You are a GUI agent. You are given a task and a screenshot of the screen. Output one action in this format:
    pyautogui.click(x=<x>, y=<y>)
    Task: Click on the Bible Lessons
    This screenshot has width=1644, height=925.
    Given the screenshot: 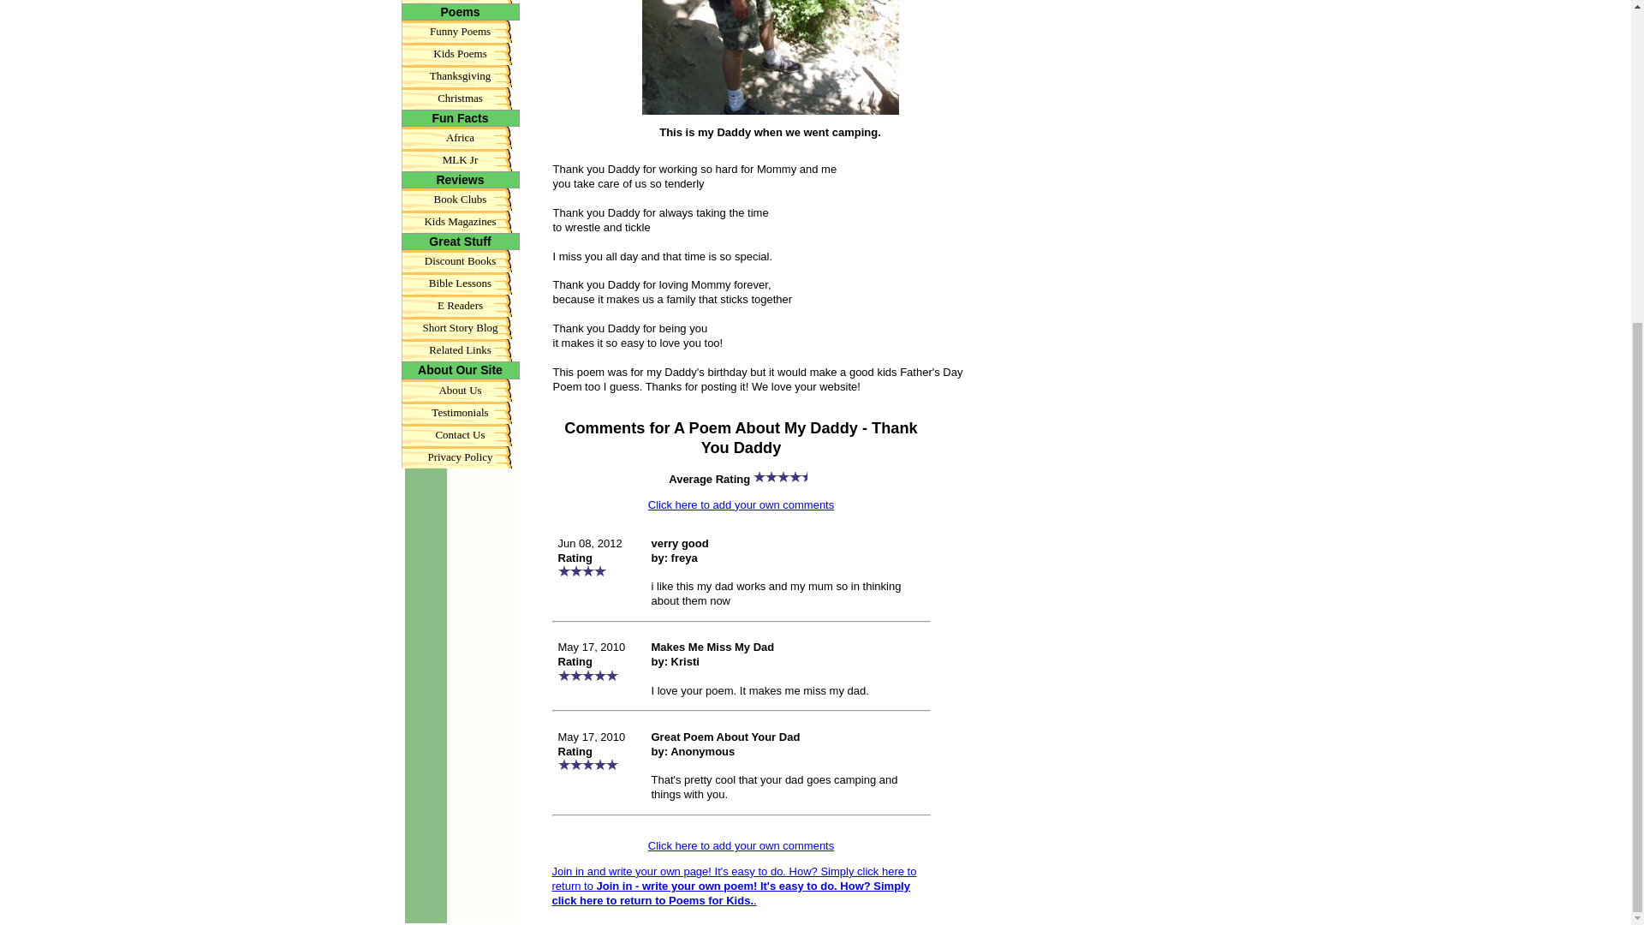 What is the action you would take?
    pyautogui.click(x=460, y=283)
    